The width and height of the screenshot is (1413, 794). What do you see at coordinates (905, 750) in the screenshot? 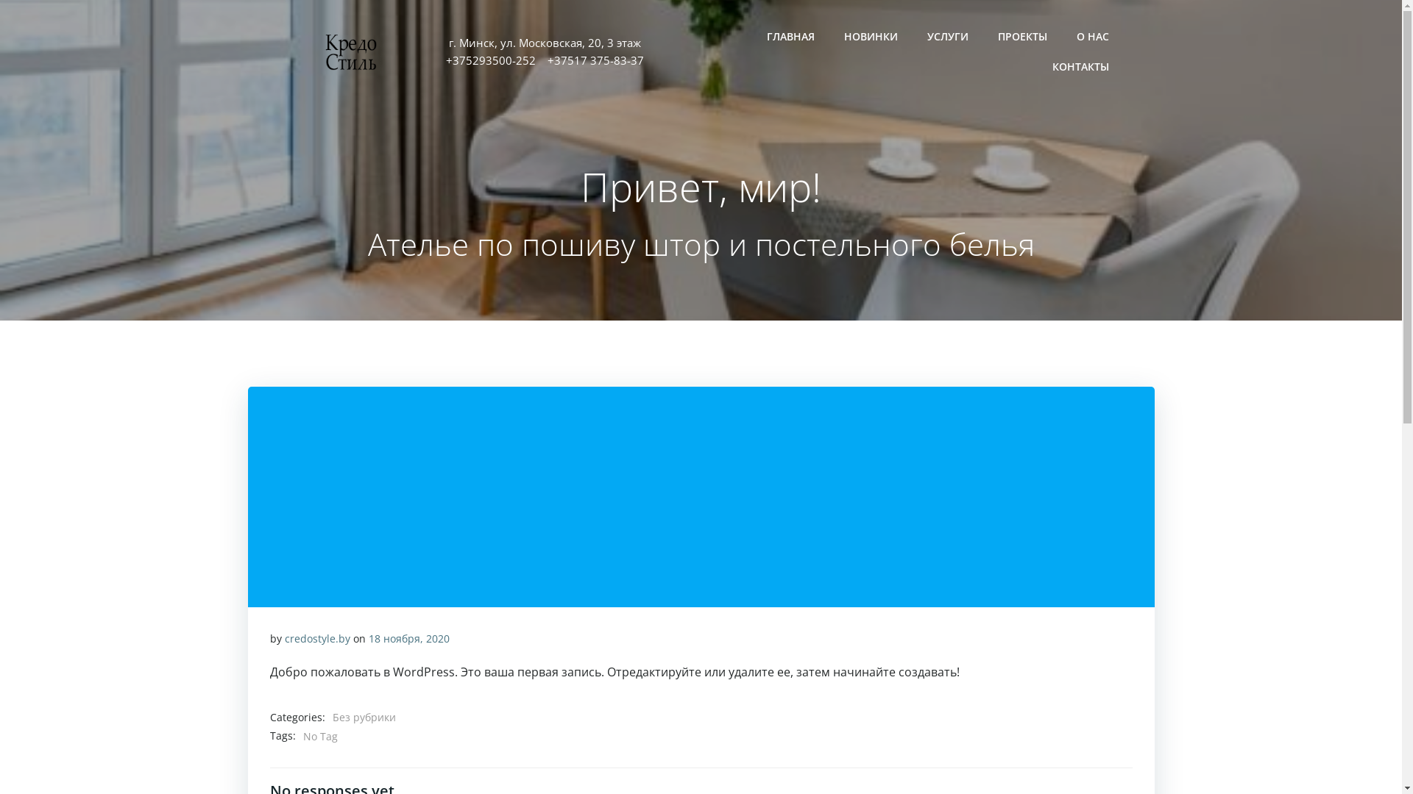
I see `Colibri` at bounding box center [905, 750].